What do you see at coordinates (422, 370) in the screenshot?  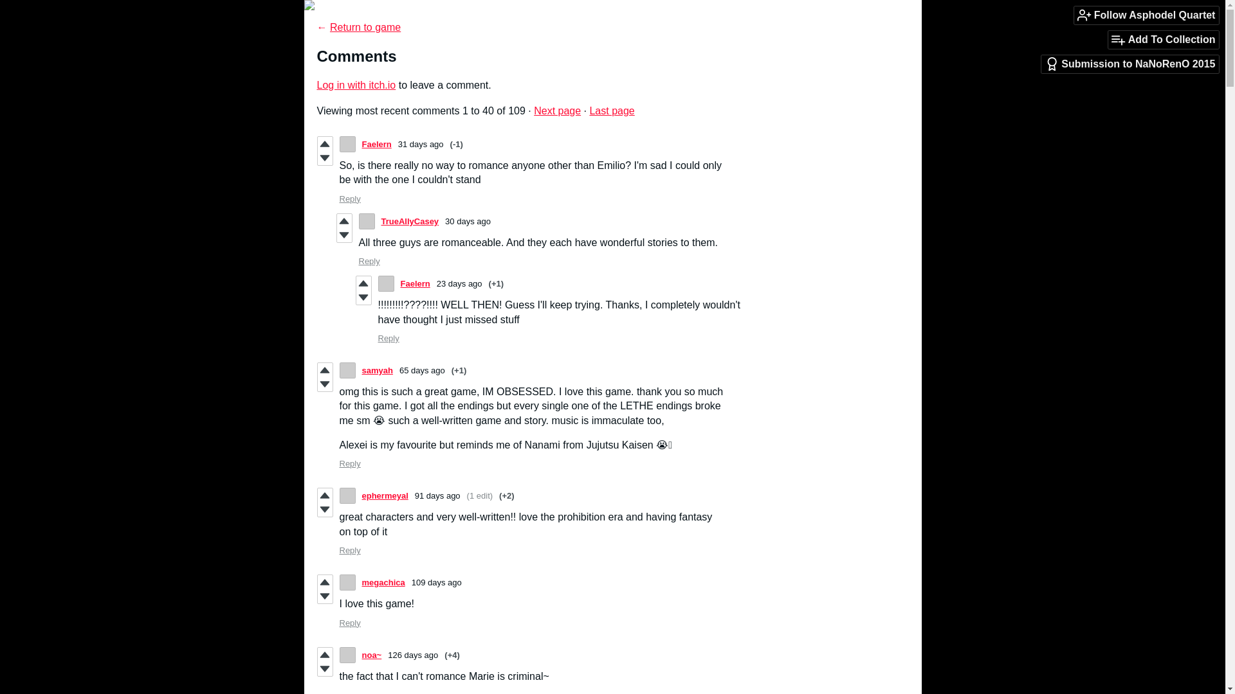 I see `2024-05-26 15:07:35` at bounding box center [422, 370].